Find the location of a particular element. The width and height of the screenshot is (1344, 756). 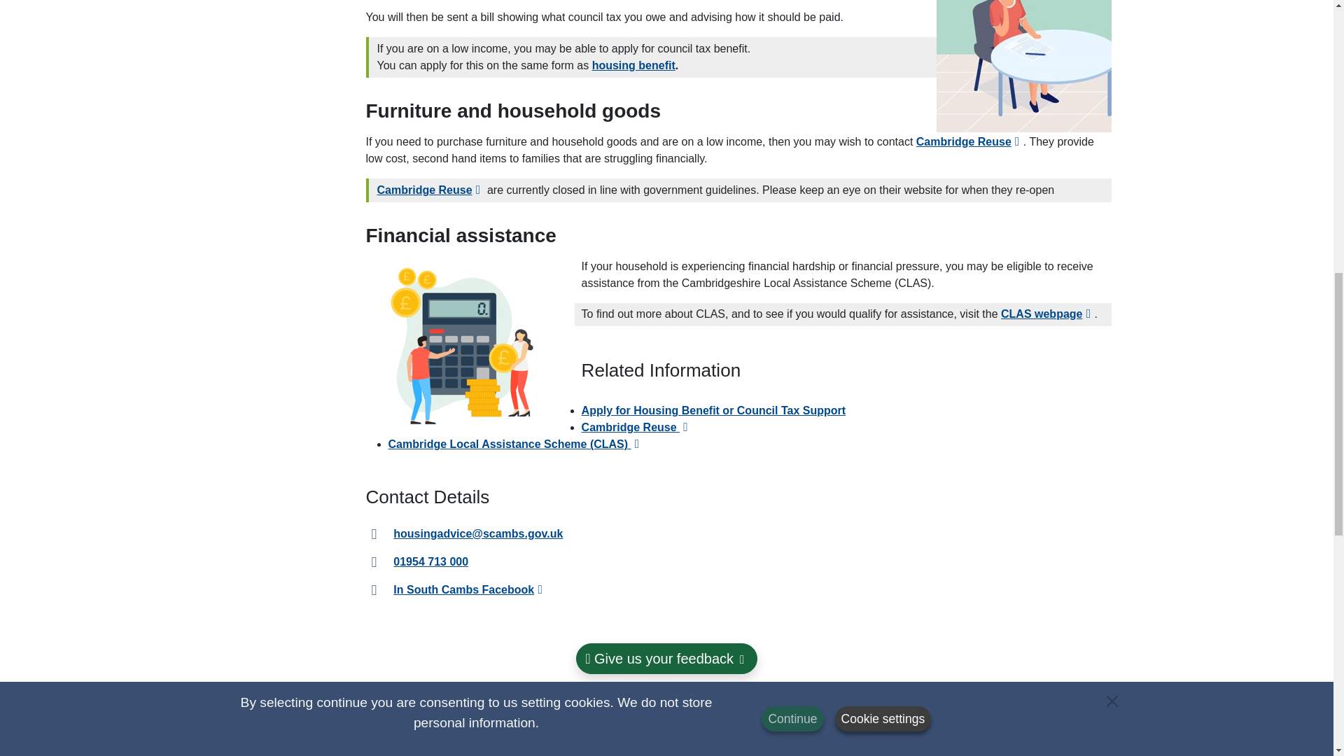

Housing Benefits Form is located at coordinates (634, 65).